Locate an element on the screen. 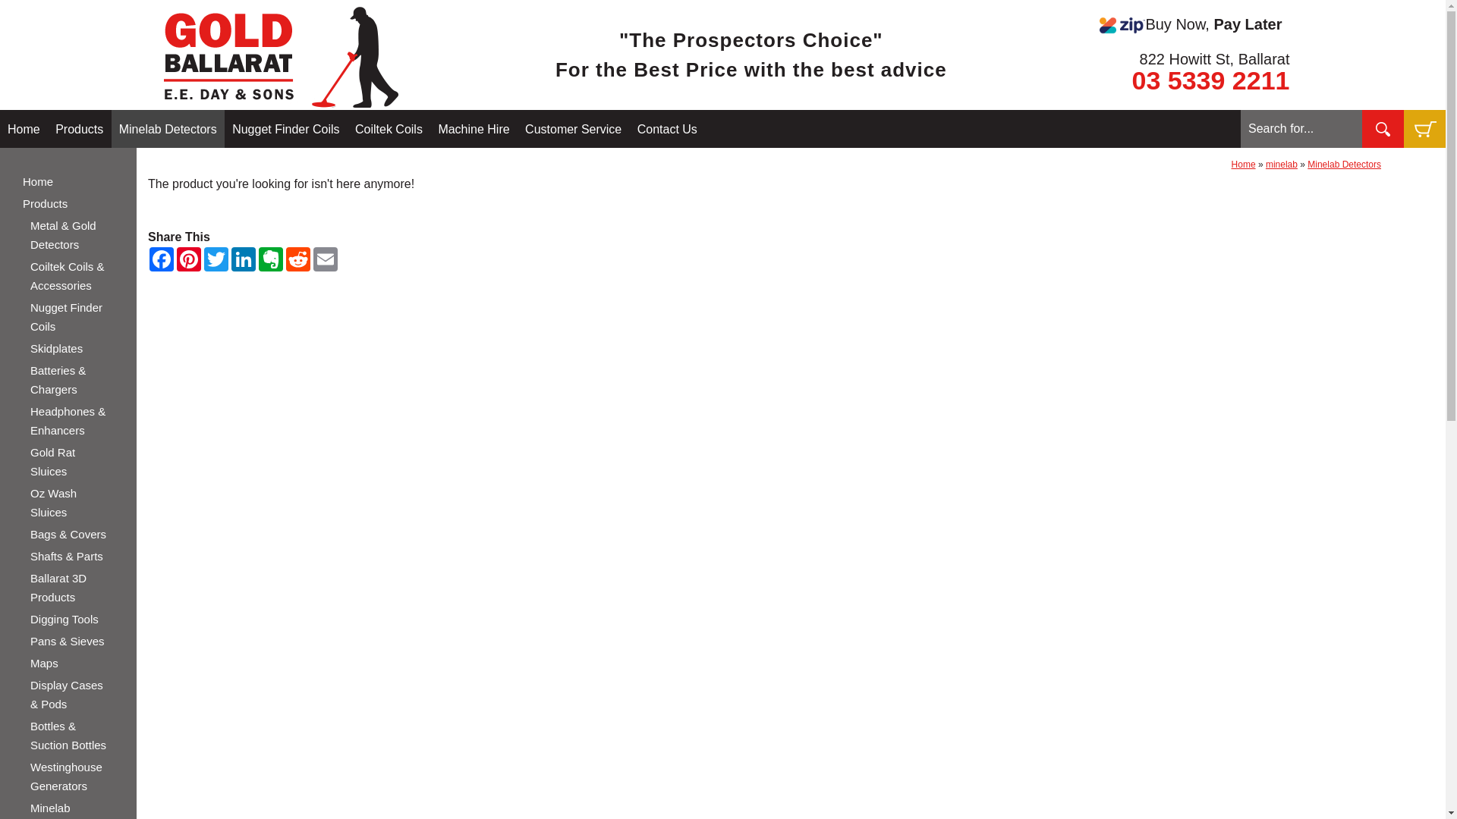 Image resolution: width=1457 pixels, height=819 pixels. Nugget Finder Coils is located at coordinates (285, 129).